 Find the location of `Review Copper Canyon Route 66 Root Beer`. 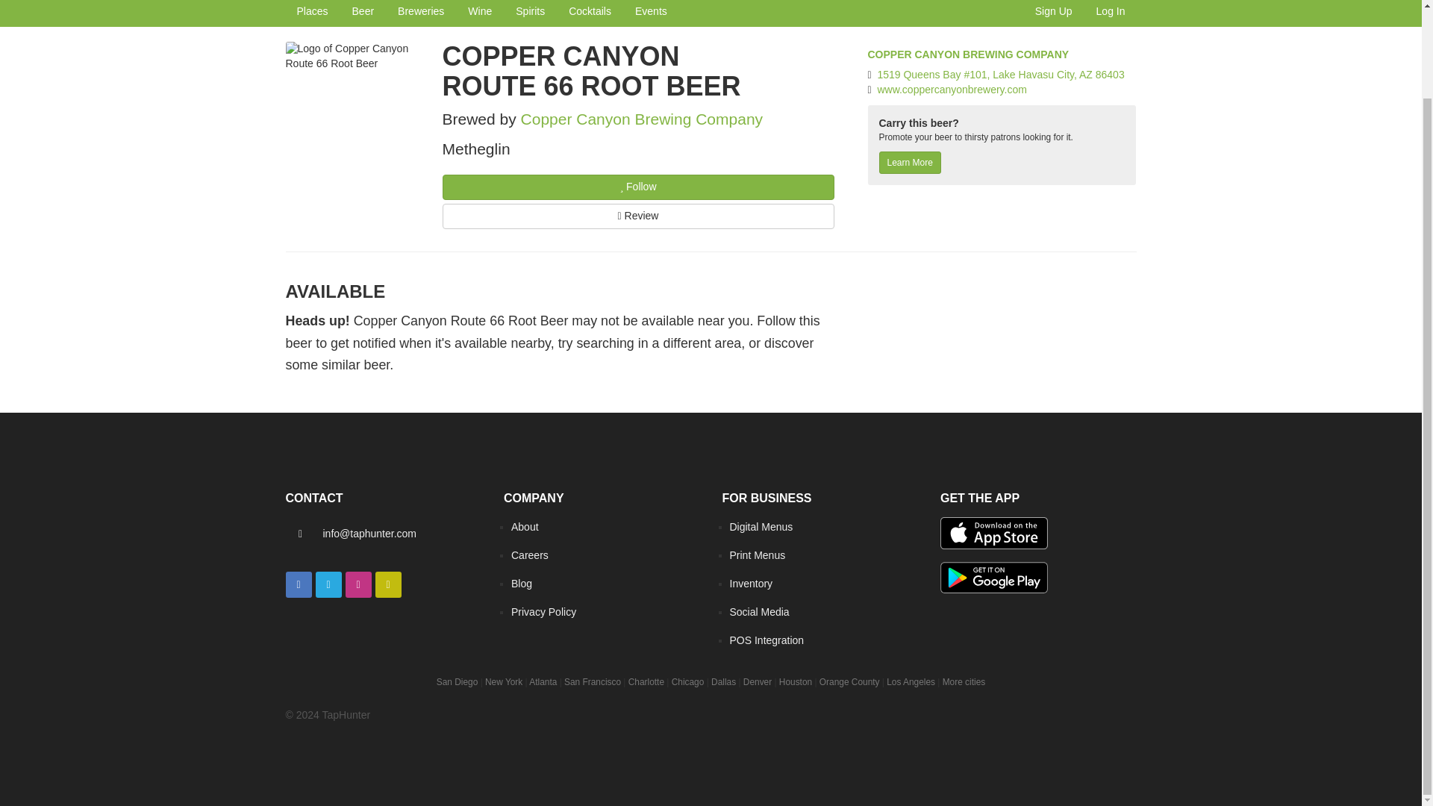

Review Copper Canyon Route 66 Root Beer is located at coordinates (637, 216).